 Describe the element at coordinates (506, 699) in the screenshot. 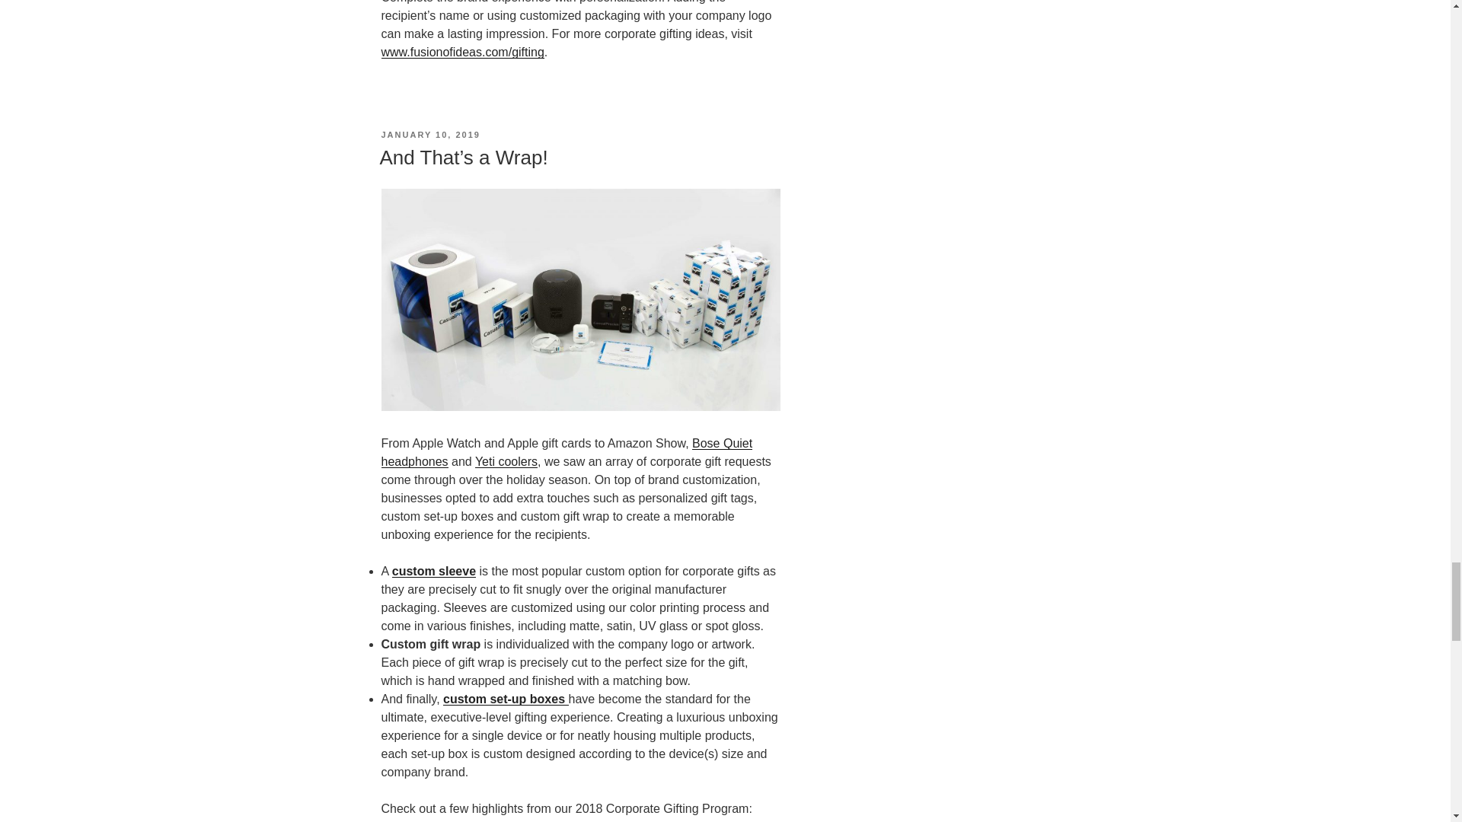

I see `custom set-up boxes` at that location.